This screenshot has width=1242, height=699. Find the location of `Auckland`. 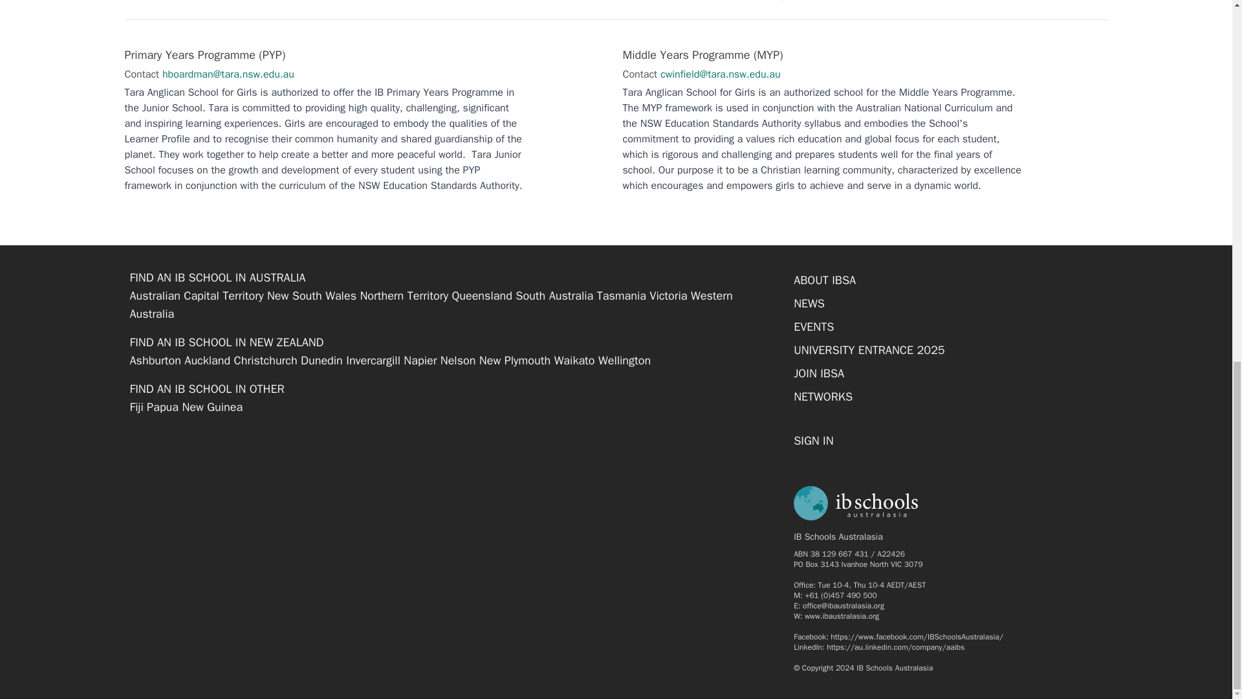

Auckland is located at coordinates (207, 361).